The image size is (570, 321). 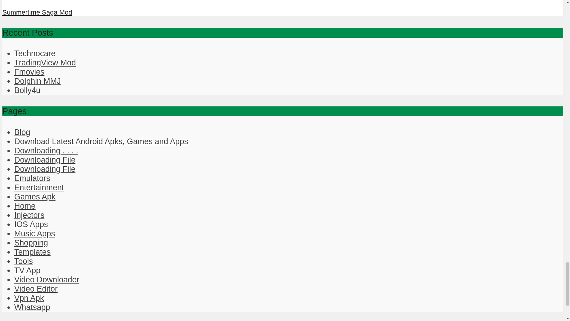 I want to click on Downloading . . . ., so click(x=46, y=150).